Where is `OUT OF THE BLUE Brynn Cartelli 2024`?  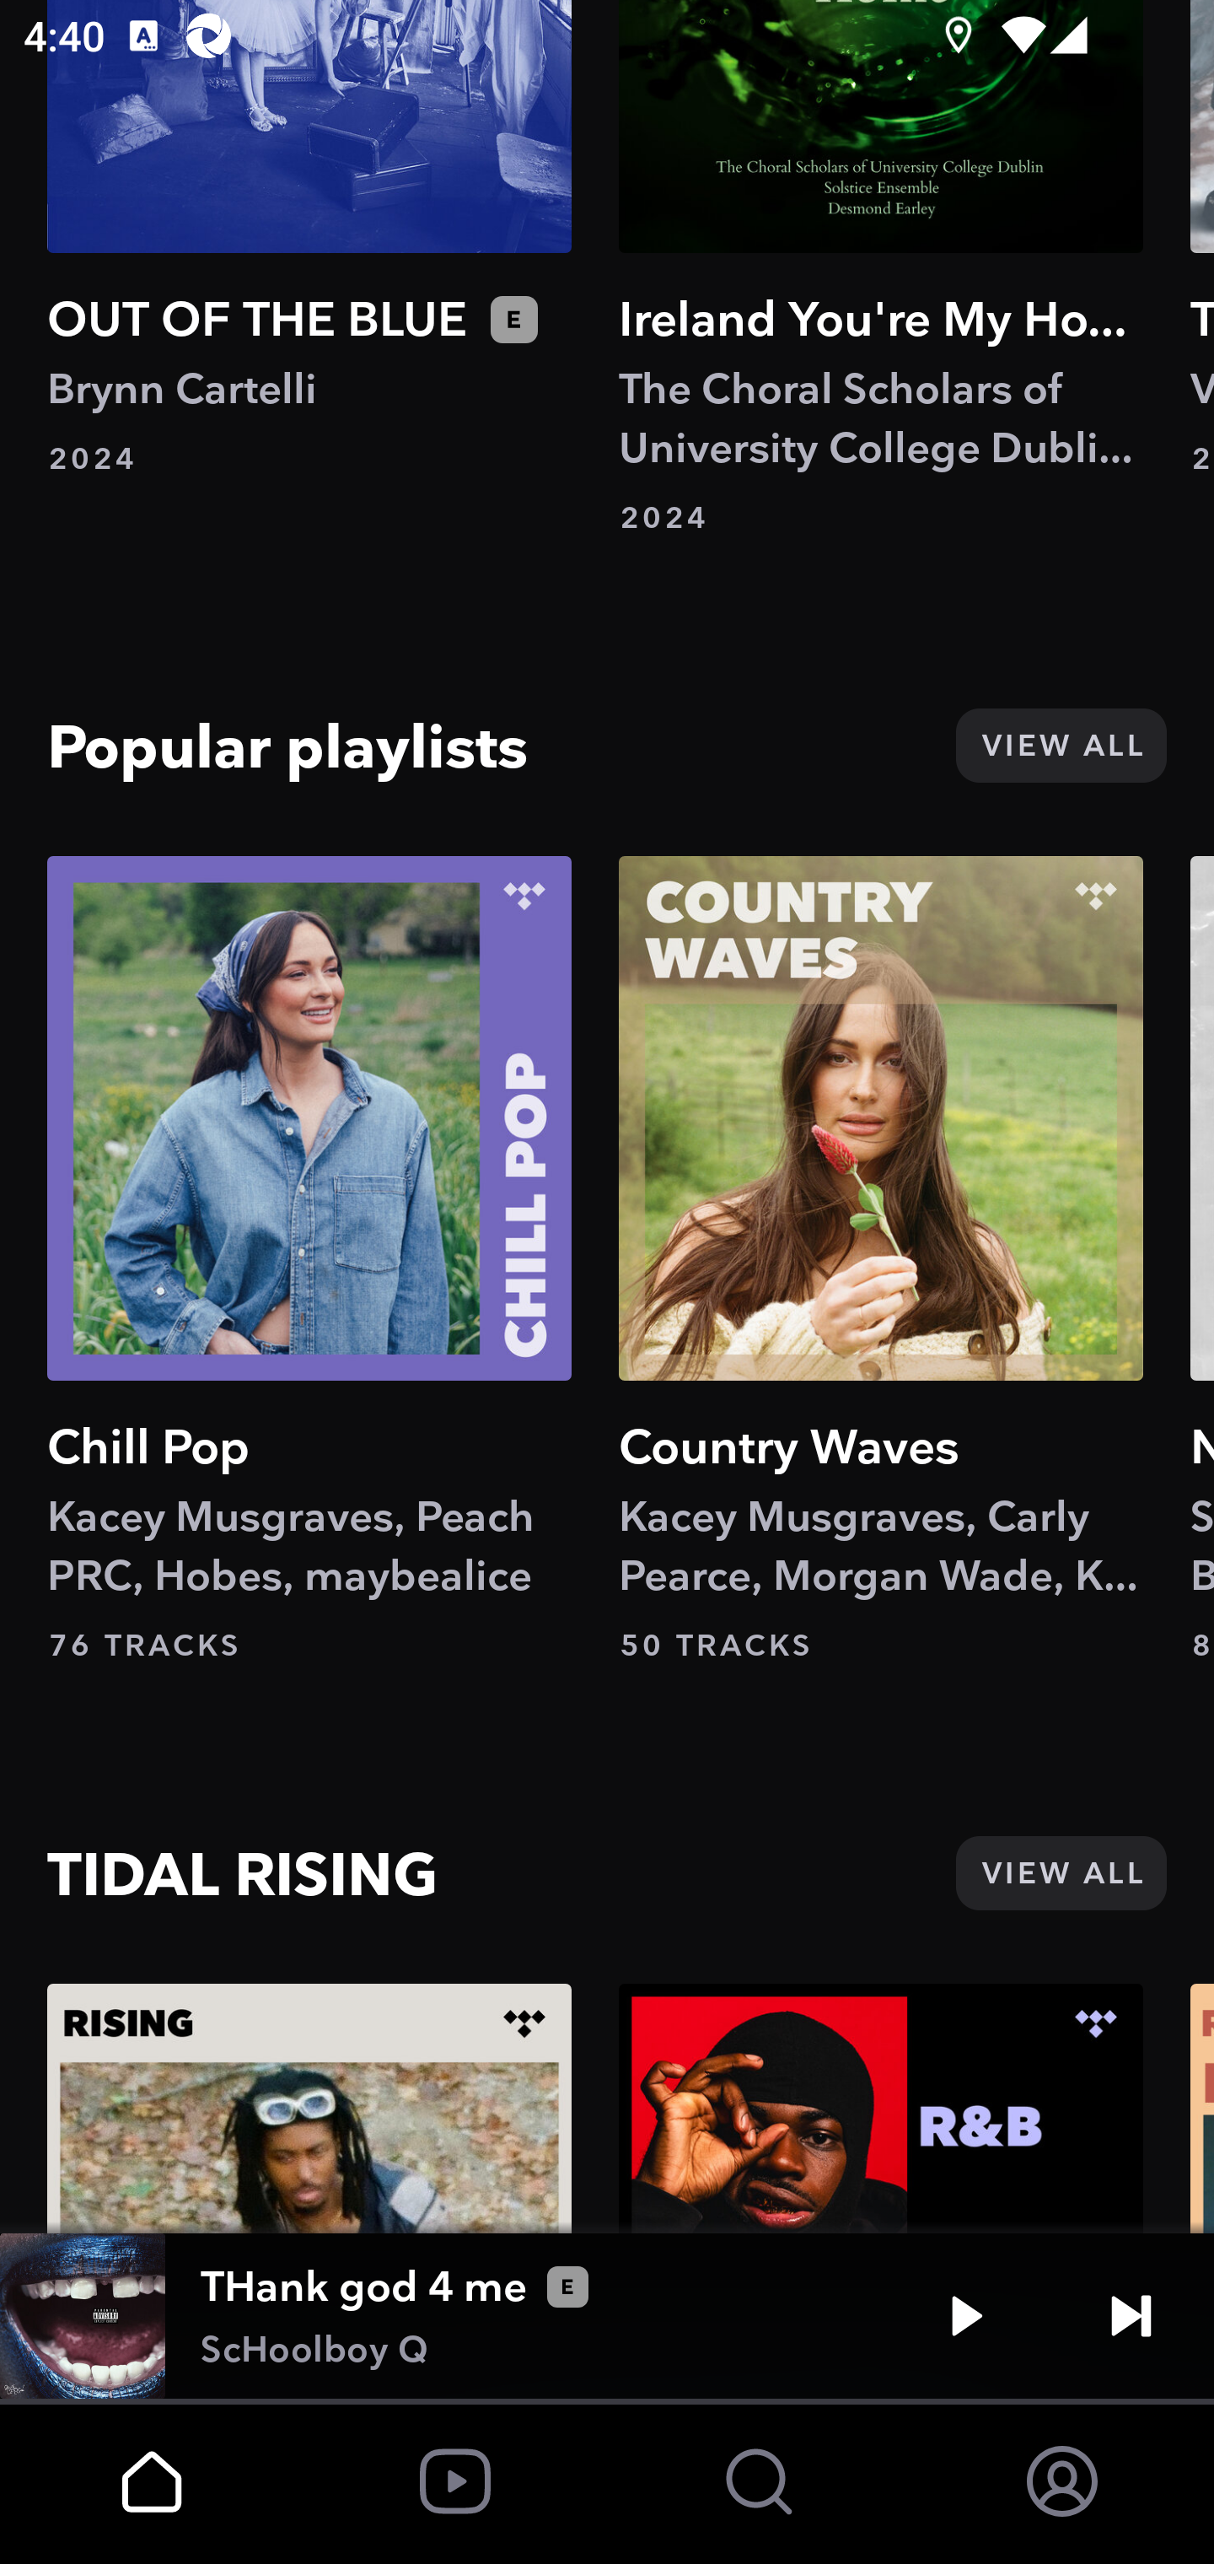
OUT OF THE BLUE Brynn Cartelli 2024 is located at coordinates (309, 240).